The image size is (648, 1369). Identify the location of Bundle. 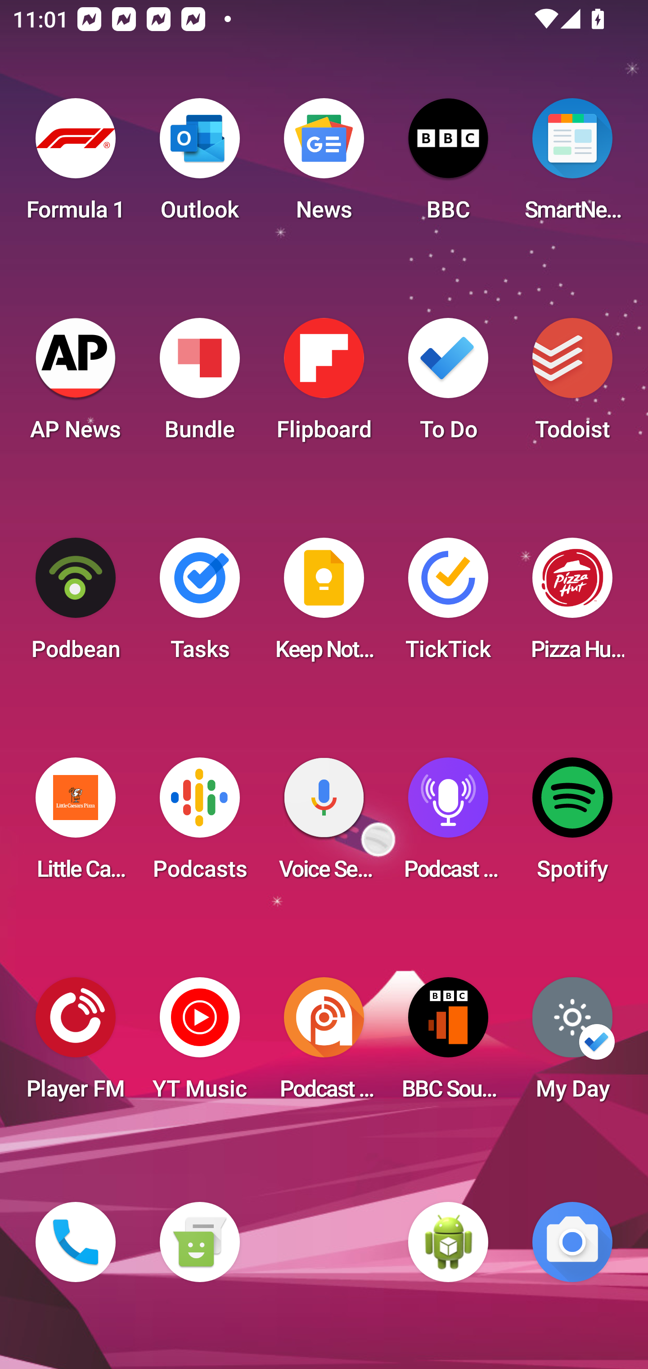
(199, 385).